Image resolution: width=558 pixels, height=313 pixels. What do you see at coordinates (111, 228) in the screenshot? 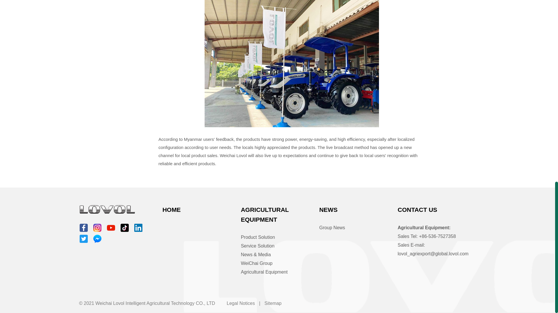
I see `share to youtube` at bounding box center [111, 228].